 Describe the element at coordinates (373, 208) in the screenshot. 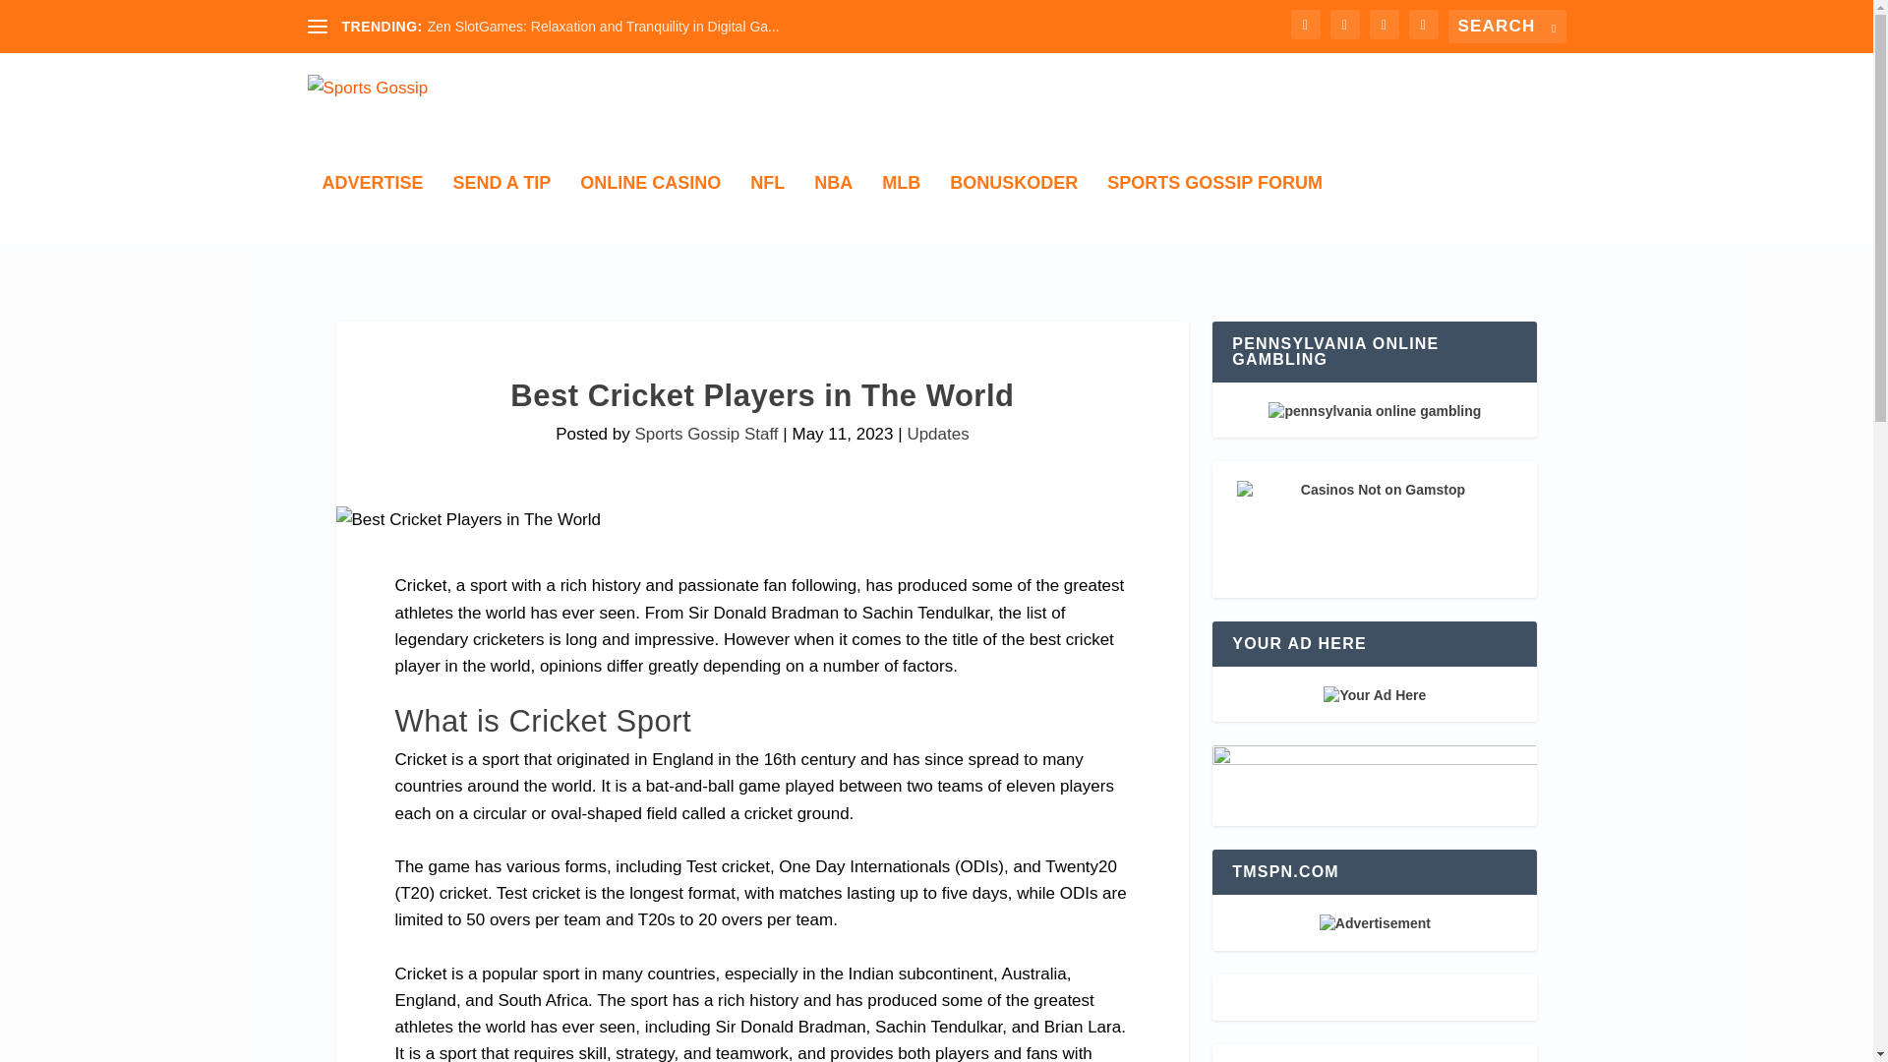

I see `ADVERTISE` at that location.